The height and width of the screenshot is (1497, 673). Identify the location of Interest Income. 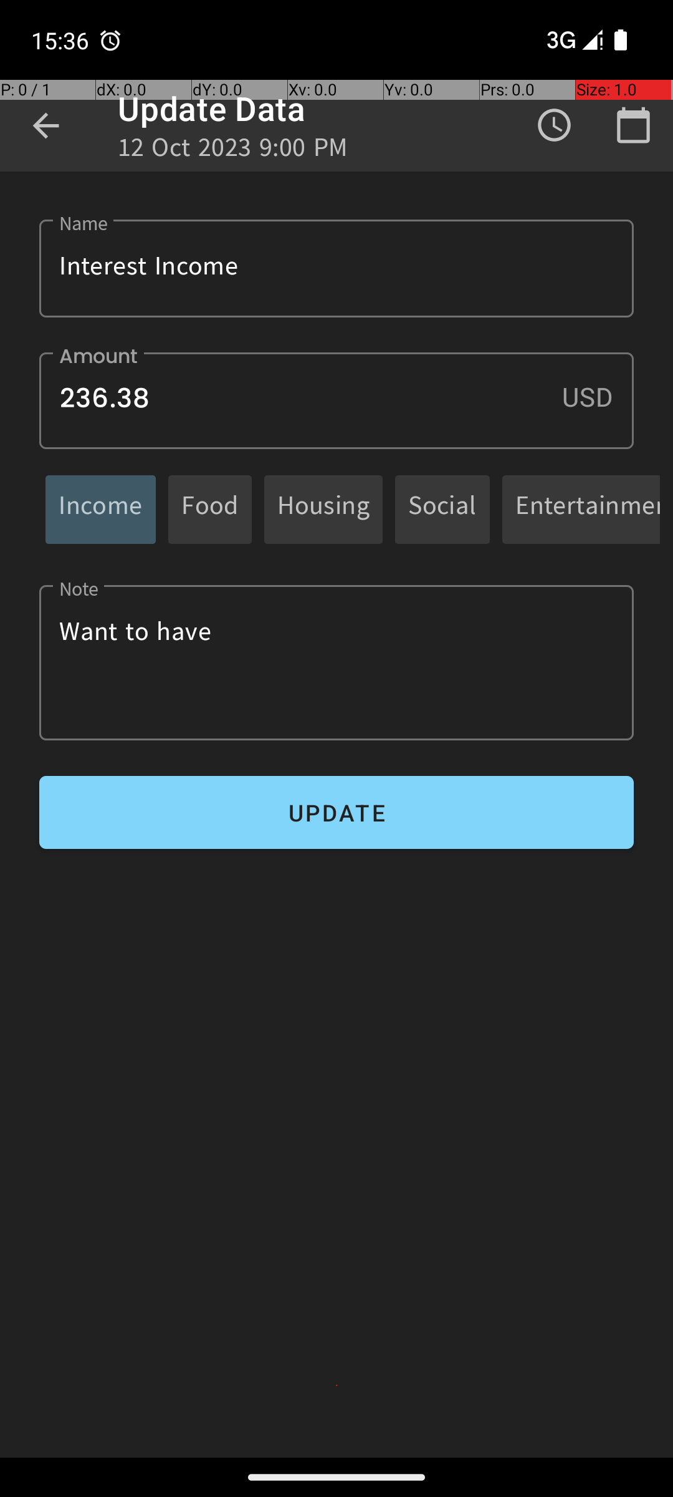
(336, 268).